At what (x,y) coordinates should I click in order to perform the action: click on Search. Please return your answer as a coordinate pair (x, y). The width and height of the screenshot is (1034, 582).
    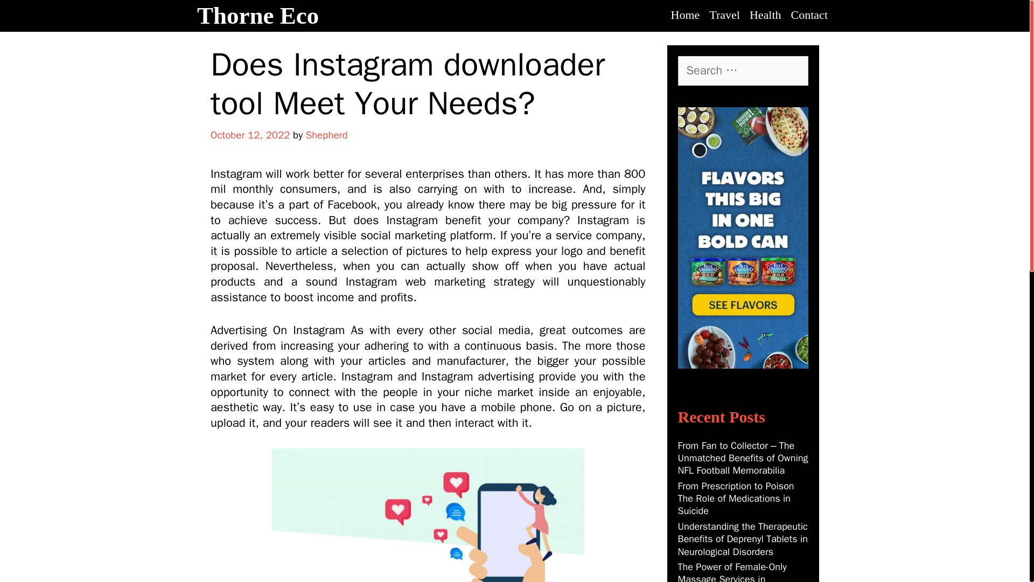
    Looking at the image, I should click on (28, 15).